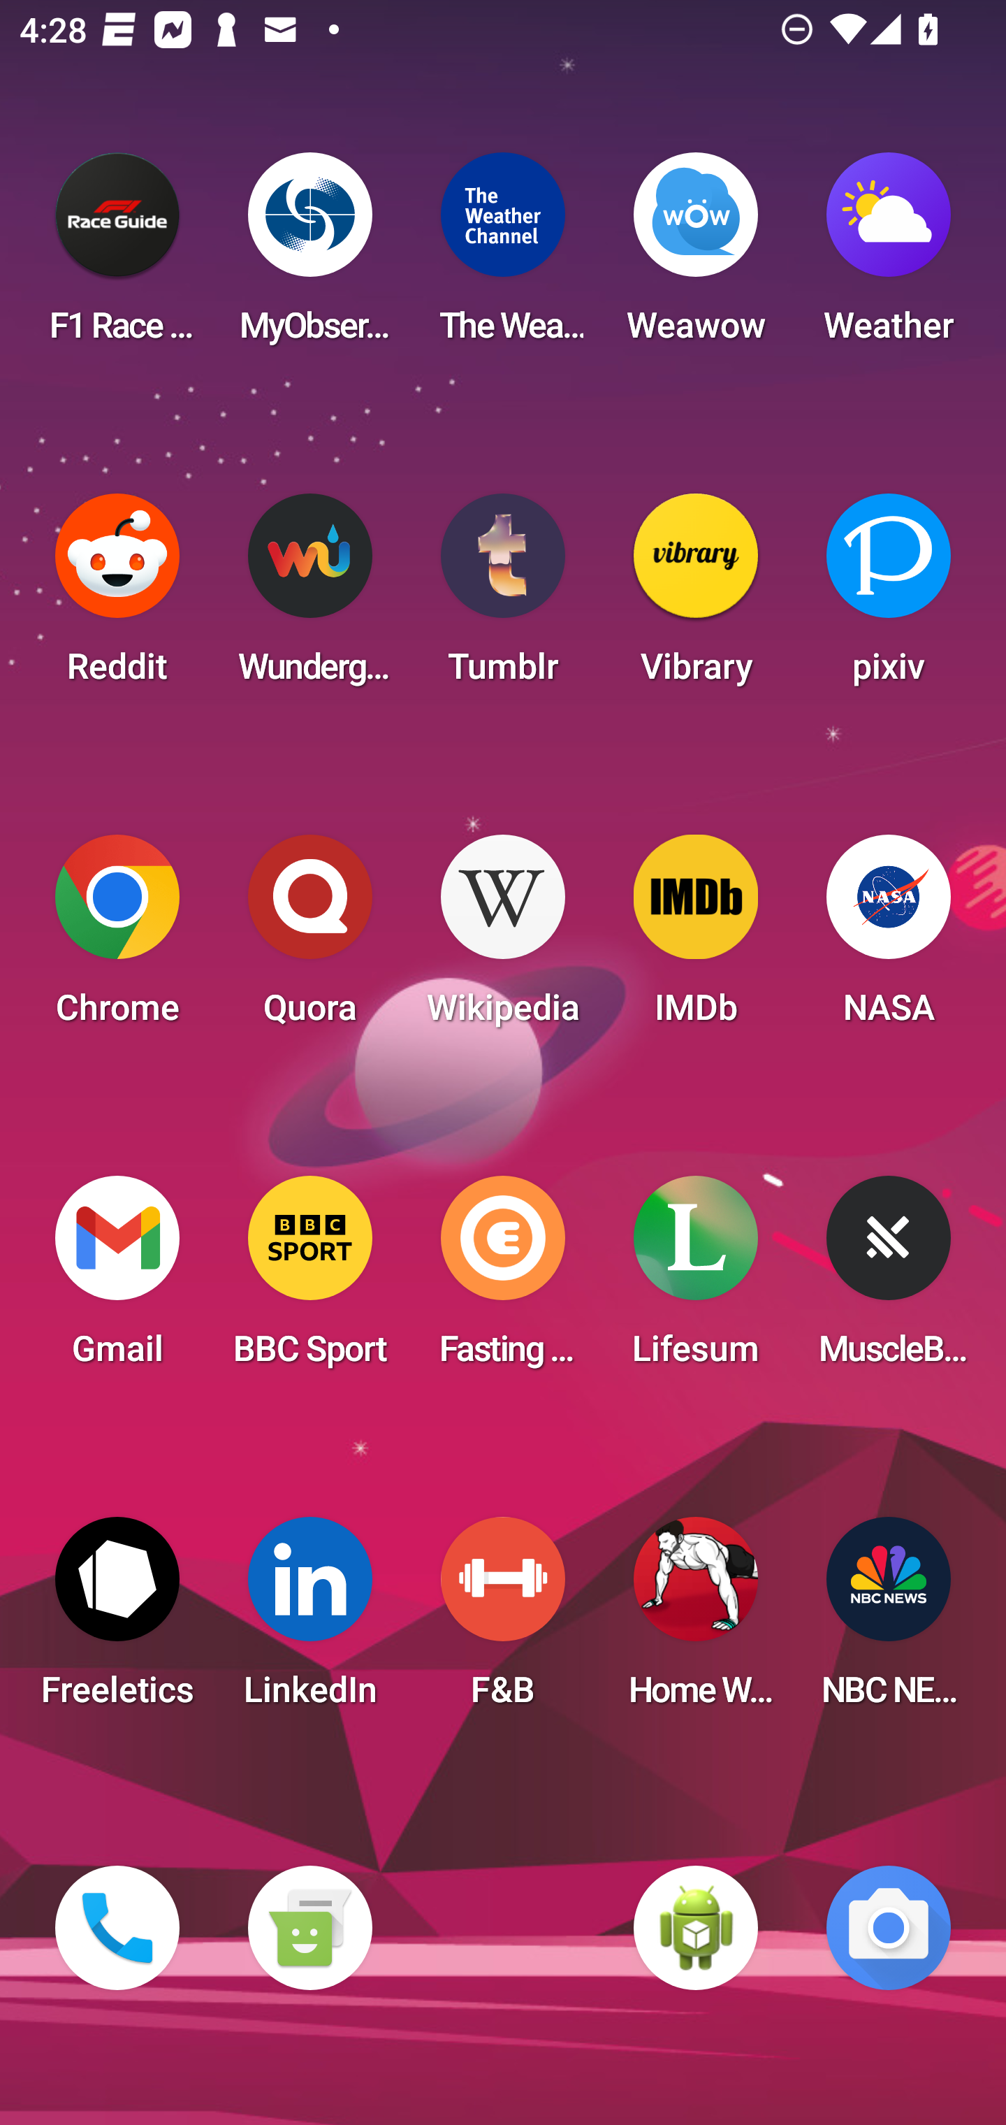 Image resolution: width=1006 pixels, height=2125 pixels. I want to click on The Weather Channel, so click(503, 256).